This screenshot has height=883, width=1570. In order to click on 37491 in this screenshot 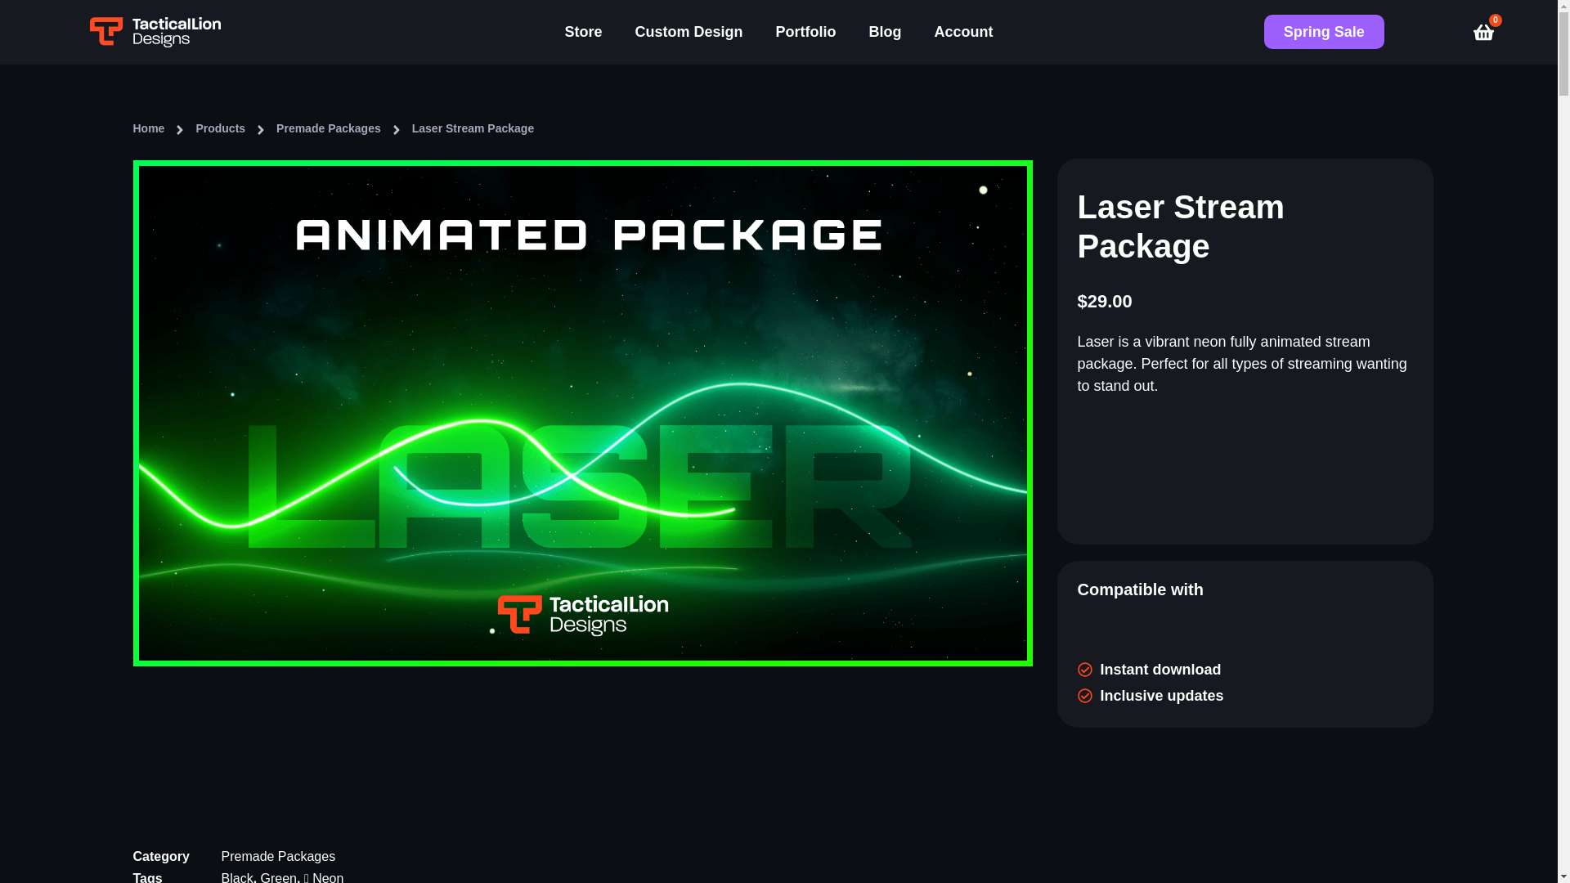, I will do `click(1245, 469)`.